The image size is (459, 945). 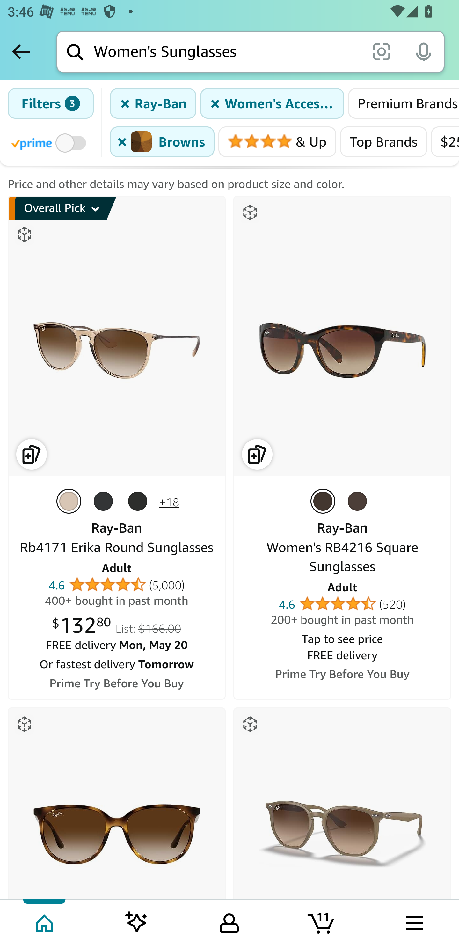 What do you see at coordinates (381, 51) in the screenshot?
I see `scan it` at bounding box center [381, 51].